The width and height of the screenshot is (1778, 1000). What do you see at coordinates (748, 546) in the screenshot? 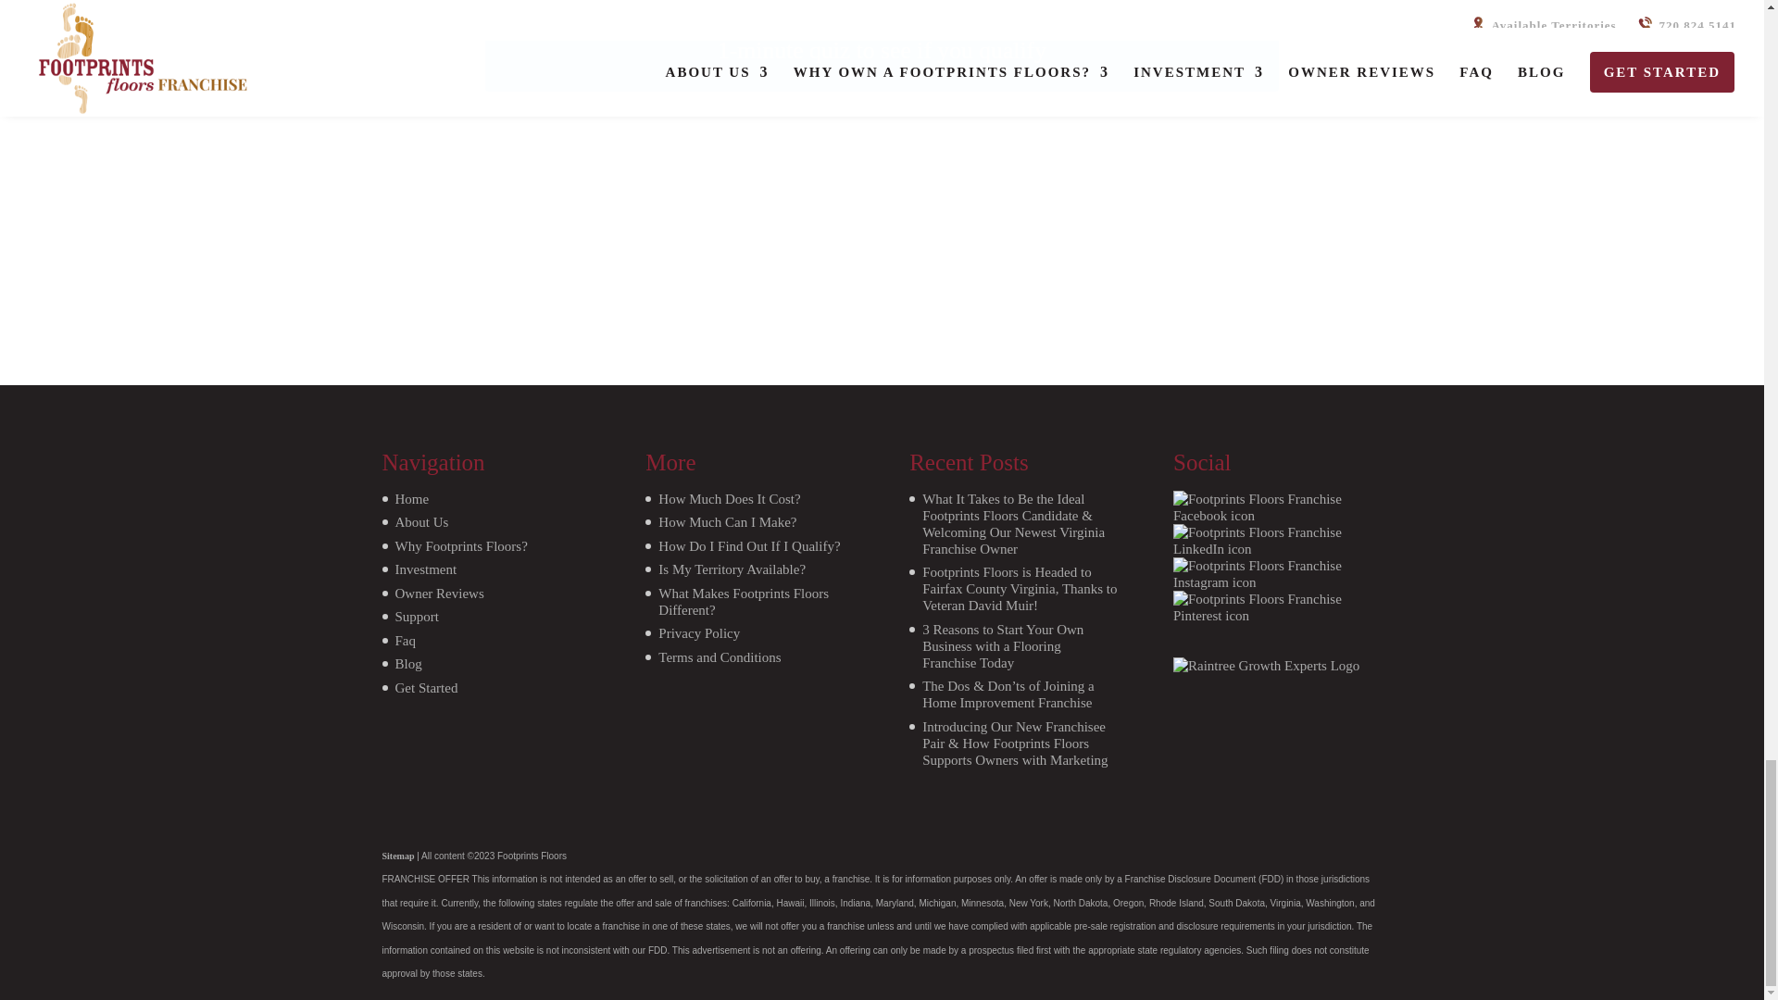
I see `How Do I Find Out If I Qualify?` at bounding box center [748, 546].